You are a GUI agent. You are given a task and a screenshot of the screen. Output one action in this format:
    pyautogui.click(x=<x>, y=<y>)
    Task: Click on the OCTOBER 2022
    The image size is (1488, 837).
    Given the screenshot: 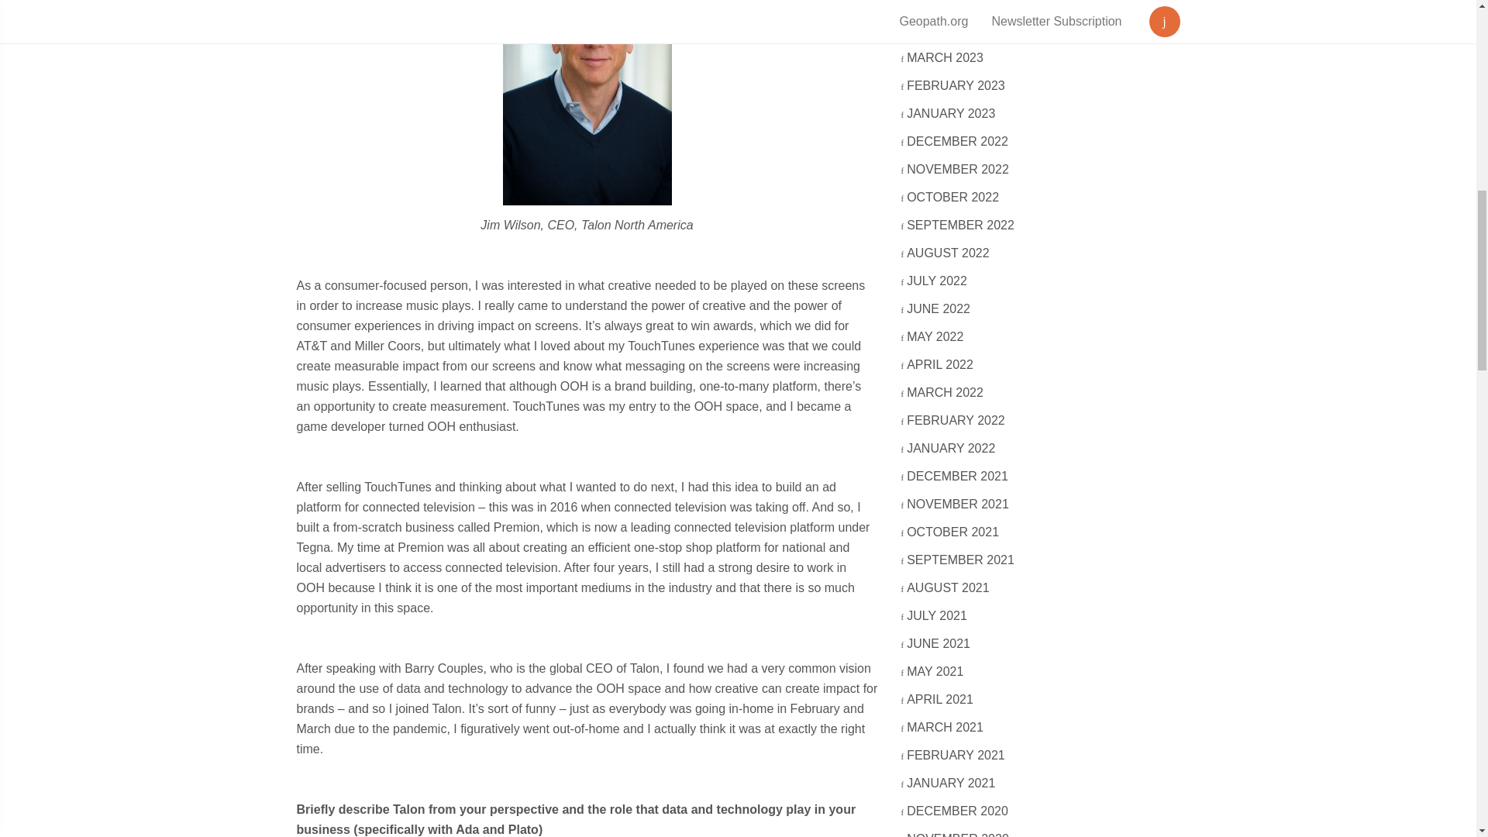 What is the action you would take?
    pyautogui.click(x=953, y=197)
    